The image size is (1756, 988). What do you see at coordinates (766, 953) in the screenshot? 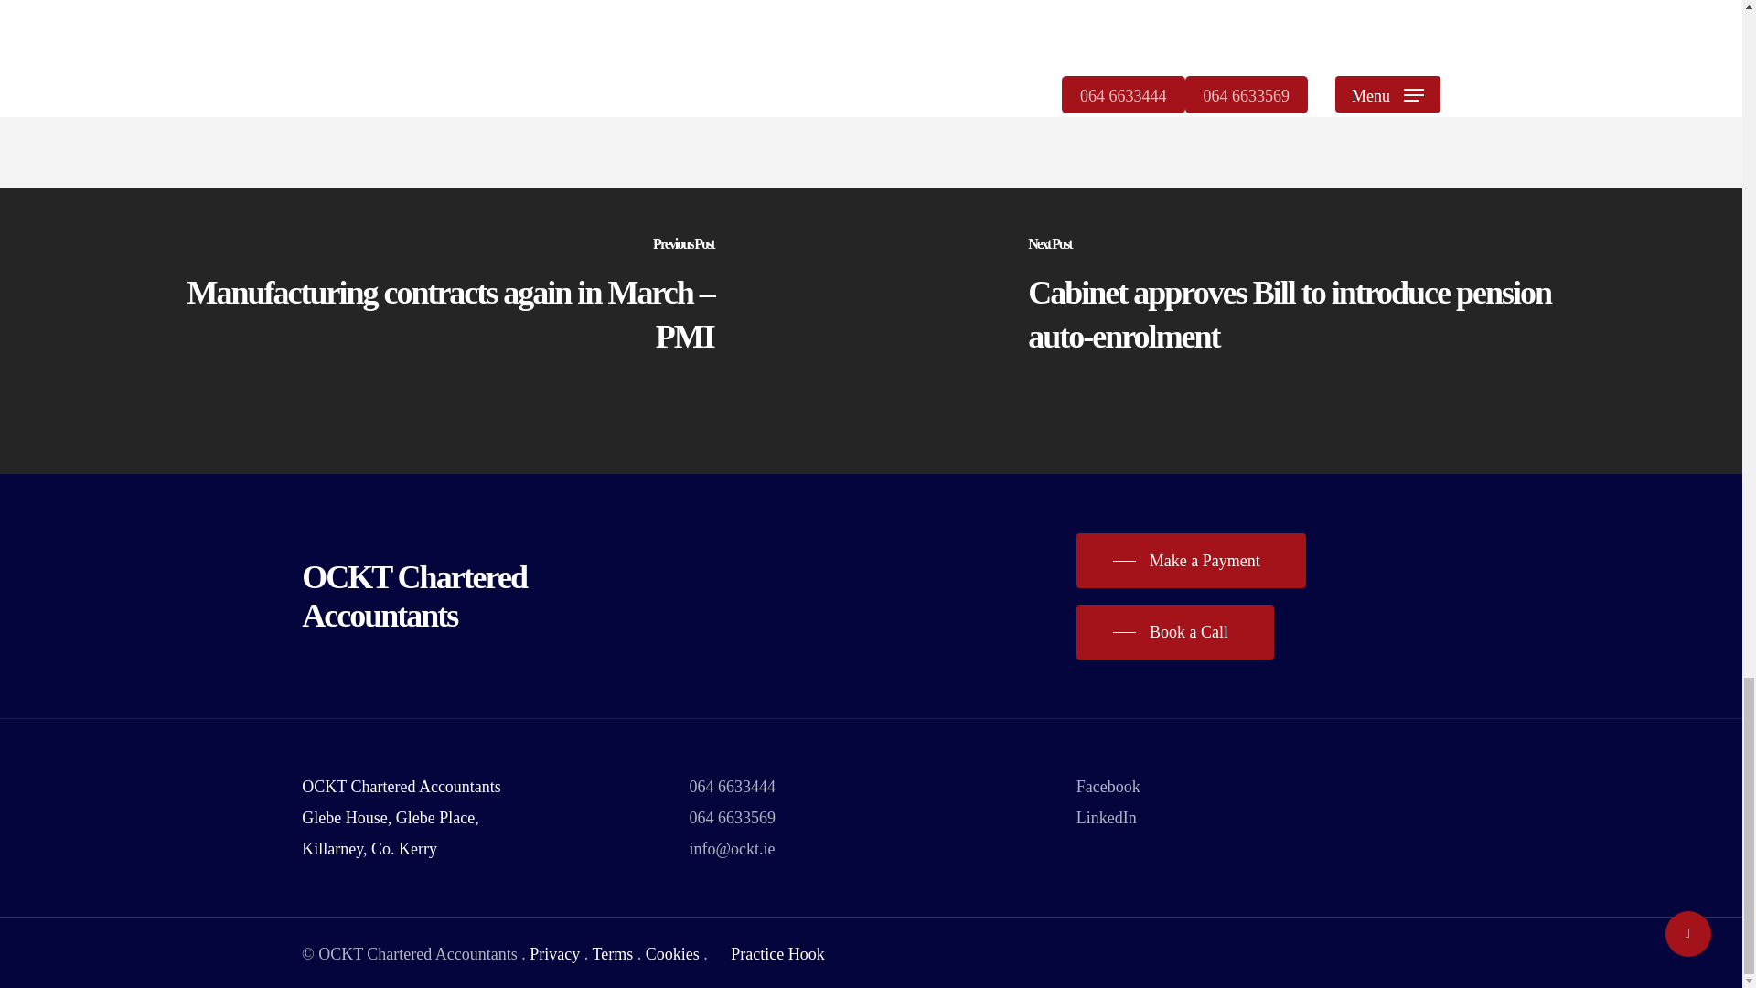
I see `Practice Hook` at bounding box center [766, 953].